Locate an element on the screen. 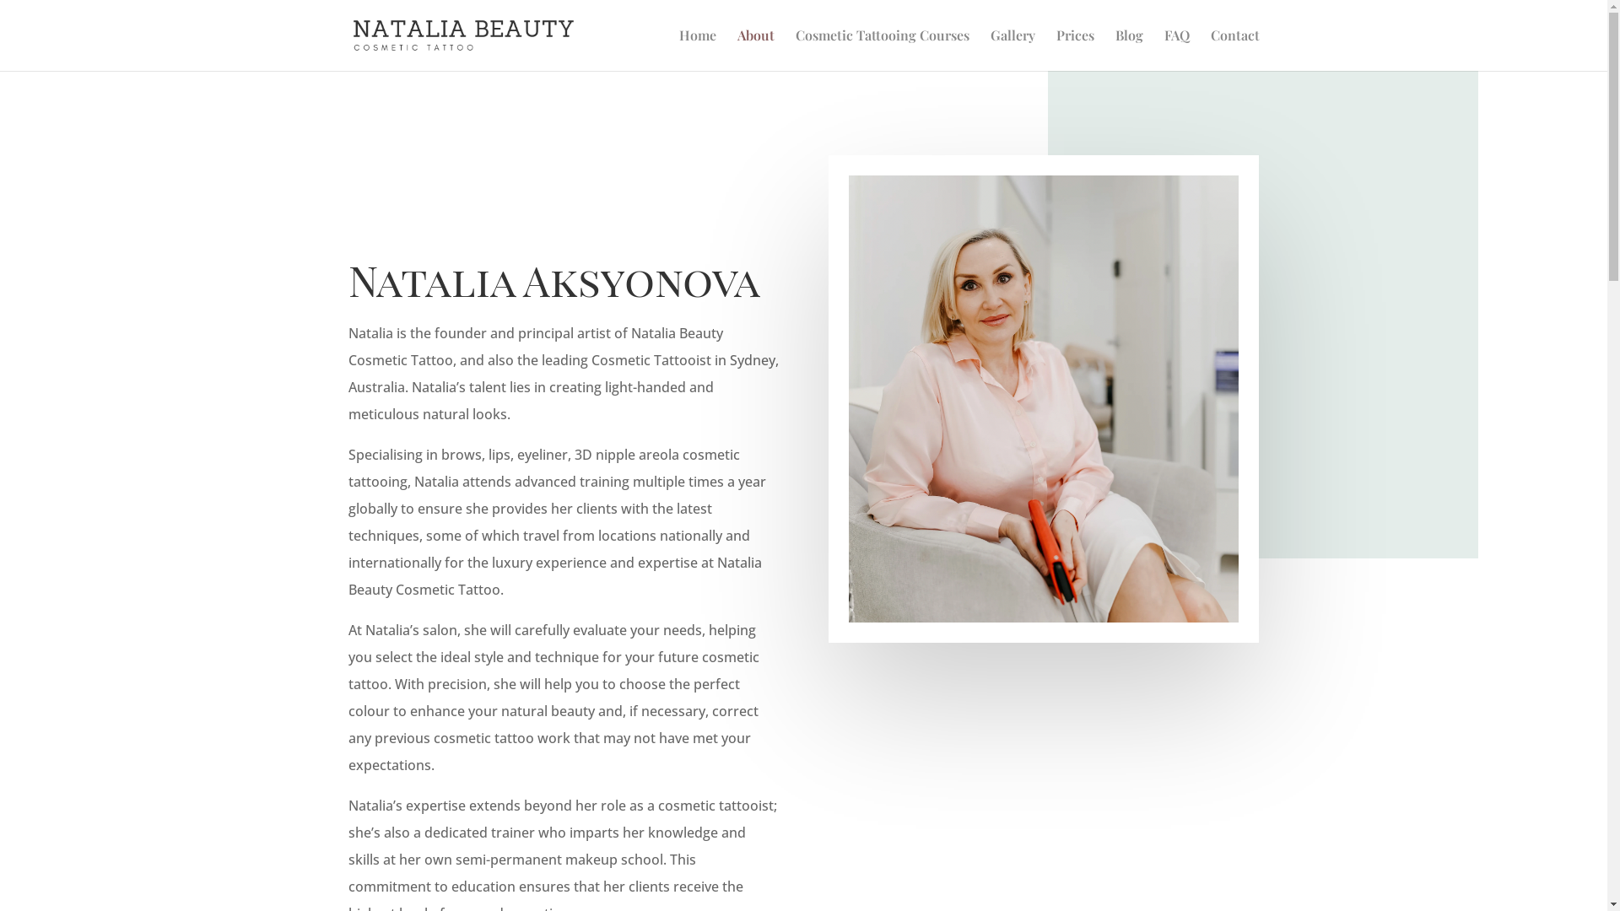  Home is located at coordinates (697, 51).